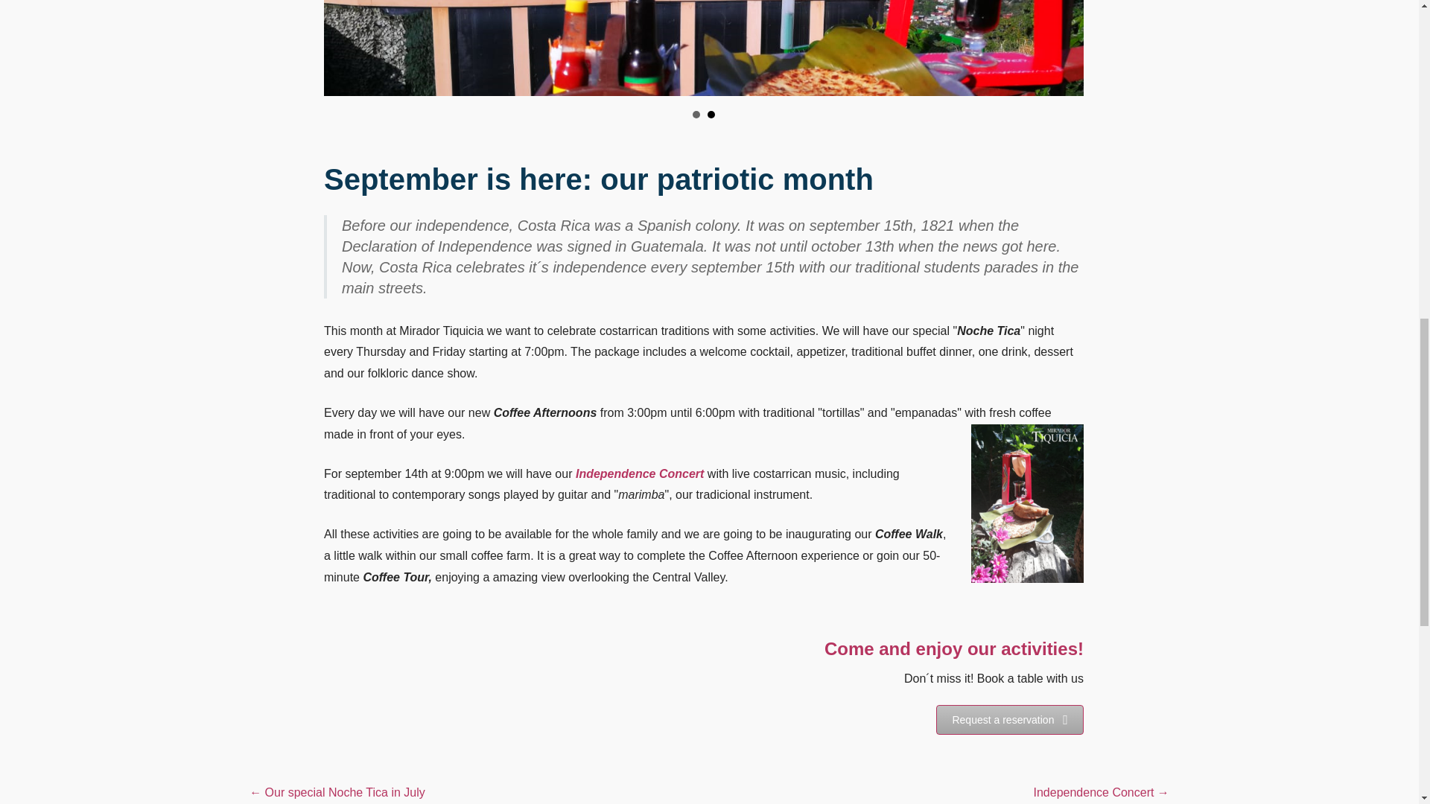 This screenshot has width=1430, height=804. What do you see at coordinates (1010, 720) in the screenshot?
I see `Request a reservation` at bounding box center [1010, 720].